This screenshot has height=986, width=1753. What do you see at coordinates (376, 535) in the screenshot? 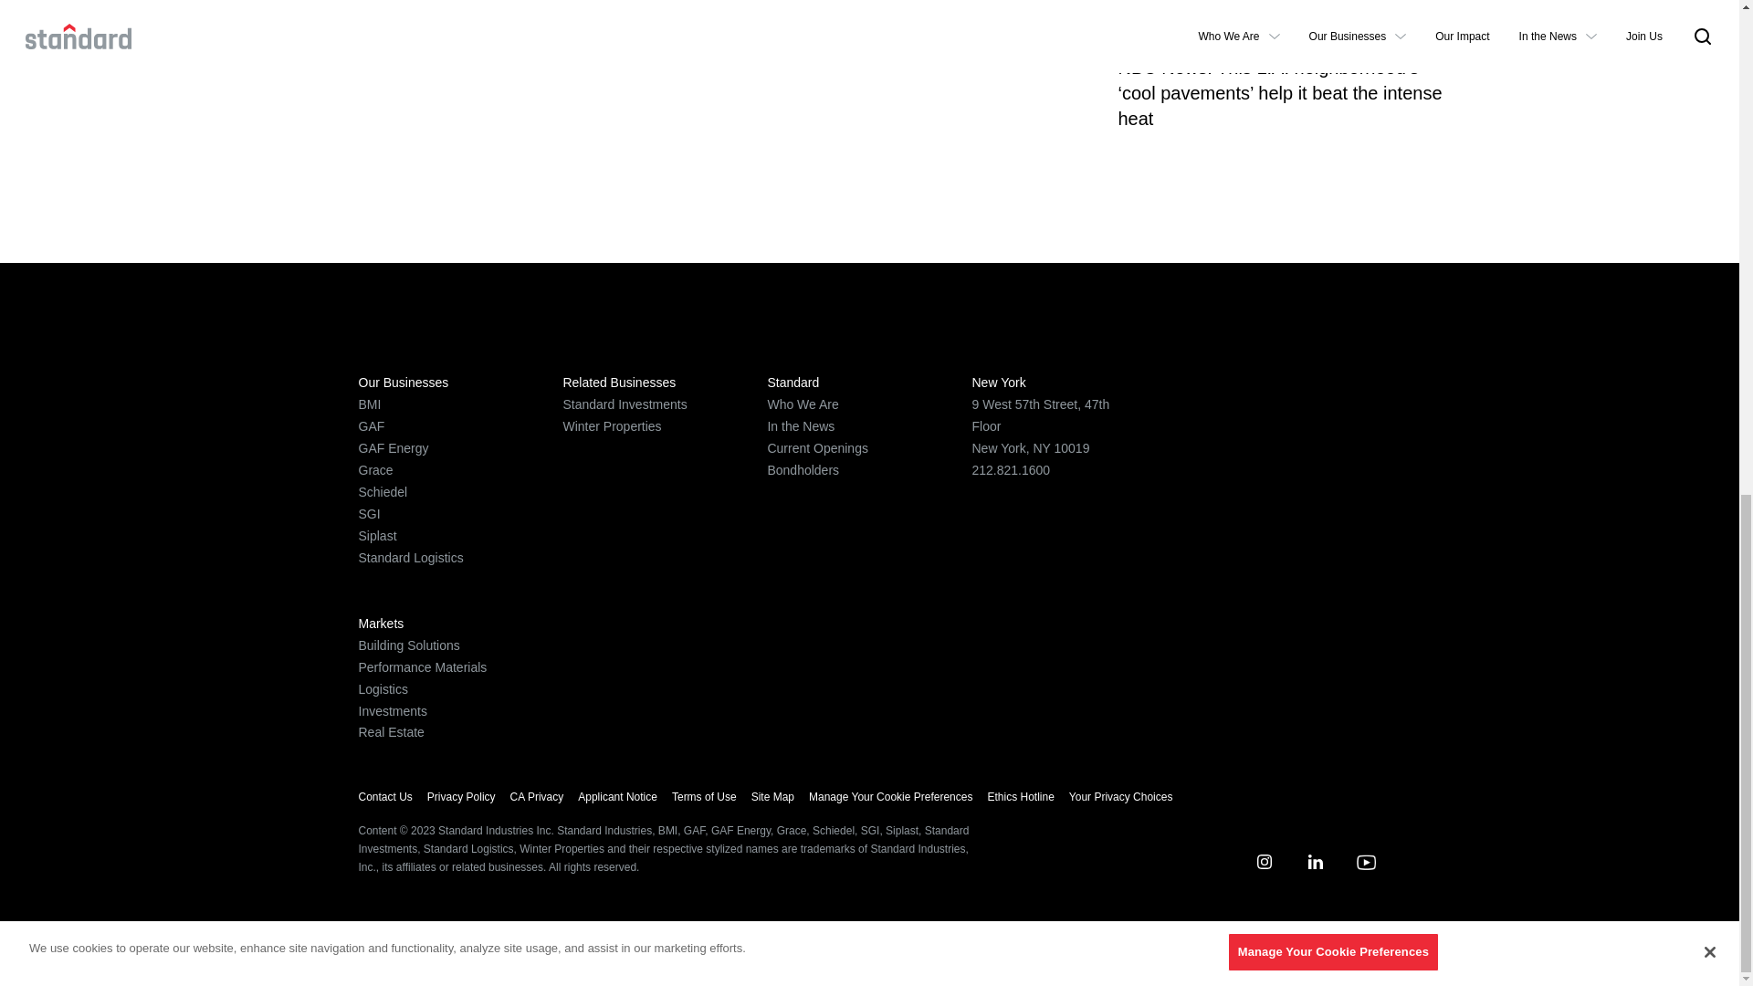
I see `Siplast` at bounding box center [376, 535].